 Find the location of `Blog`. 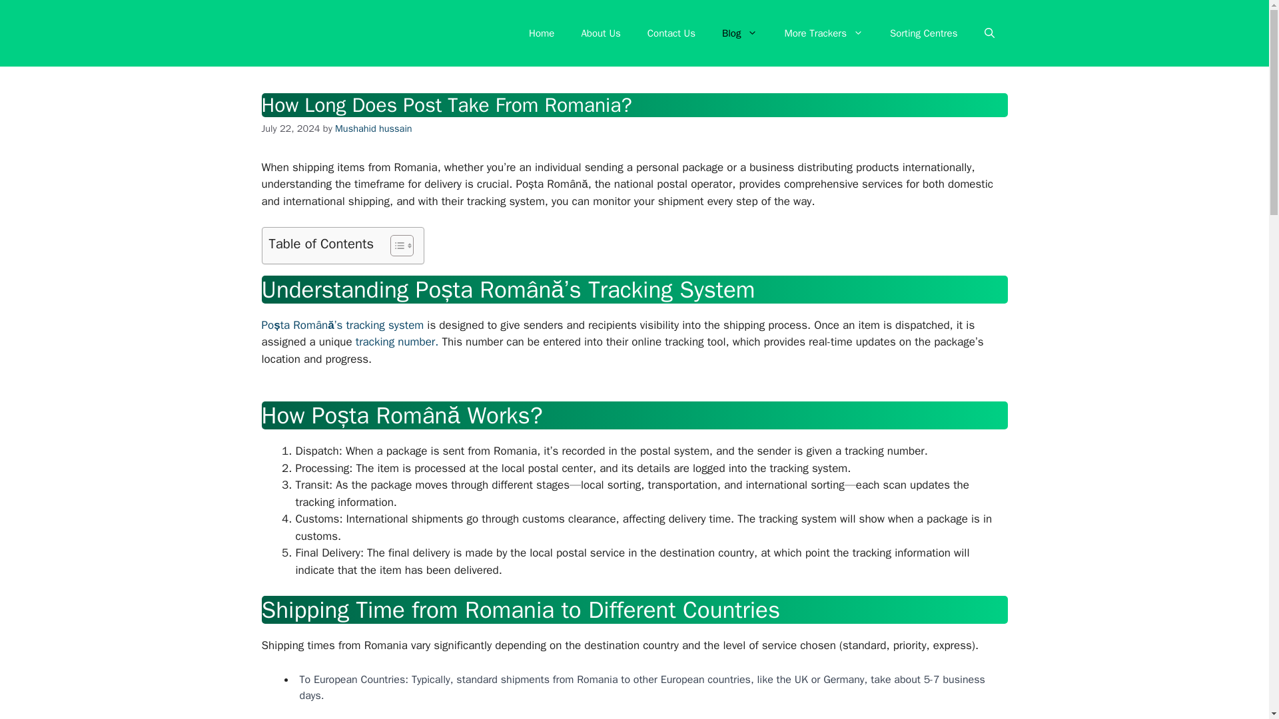

Blog is located at coordinates (739, 33).